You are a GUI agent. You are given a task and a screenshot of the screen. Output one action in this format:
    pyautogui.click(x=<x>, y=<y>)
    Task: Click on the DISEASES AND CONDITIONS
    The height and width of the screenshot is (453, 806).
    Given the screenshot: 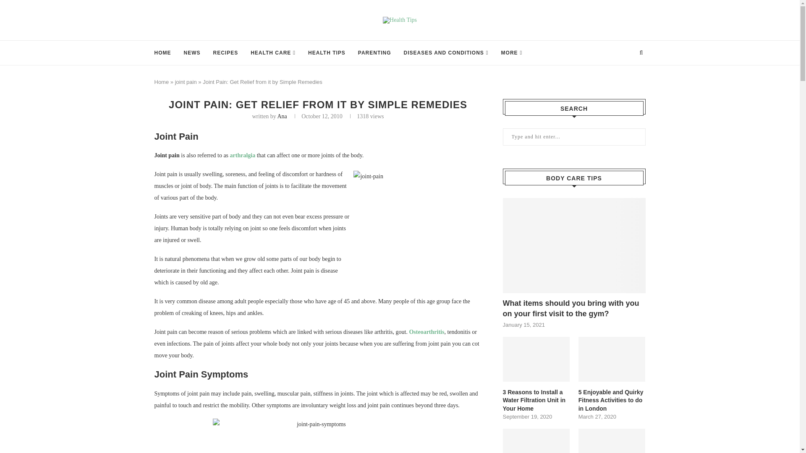 What is the action you would take?
    pyautogui.click(x=446, y=53)
    